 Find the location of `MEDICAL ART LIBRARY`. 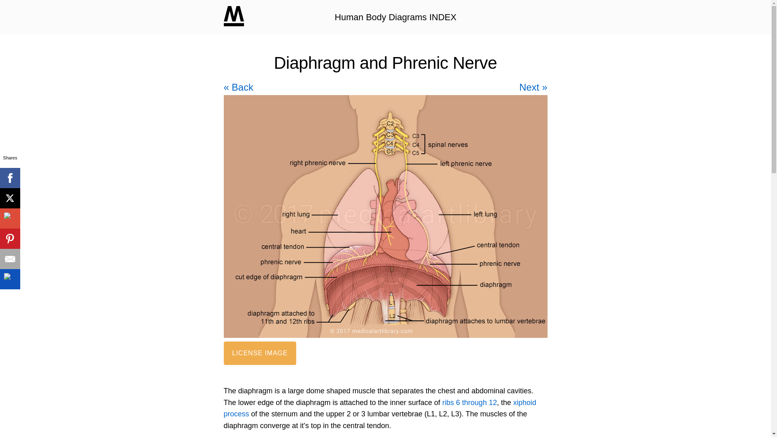

MEDICAL ART LIBRARY is located at coordinates (234, 16).